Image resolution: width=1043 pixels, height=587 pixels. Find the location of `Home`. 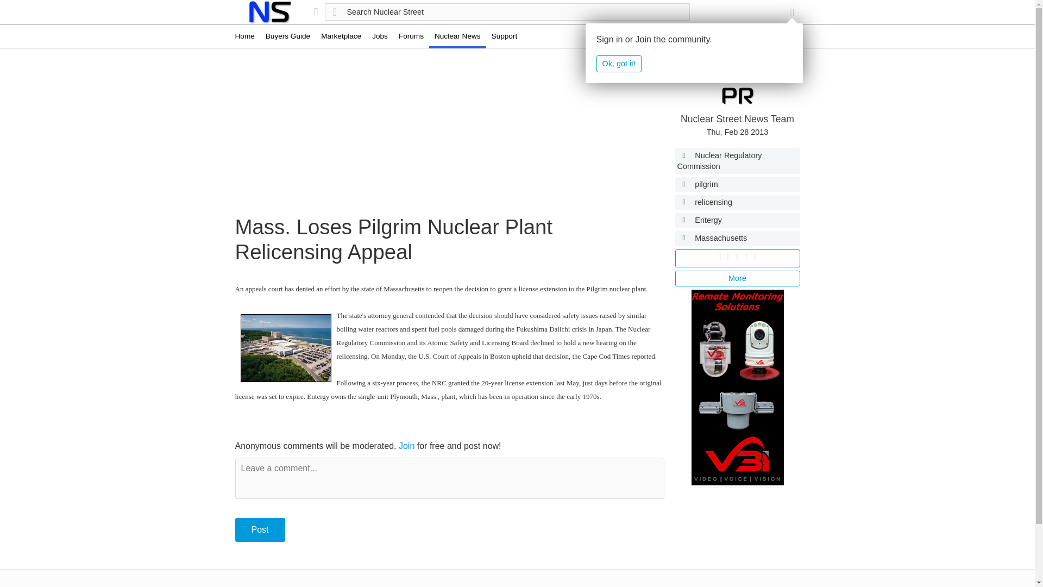

Home is located at coordinates (247, 36).